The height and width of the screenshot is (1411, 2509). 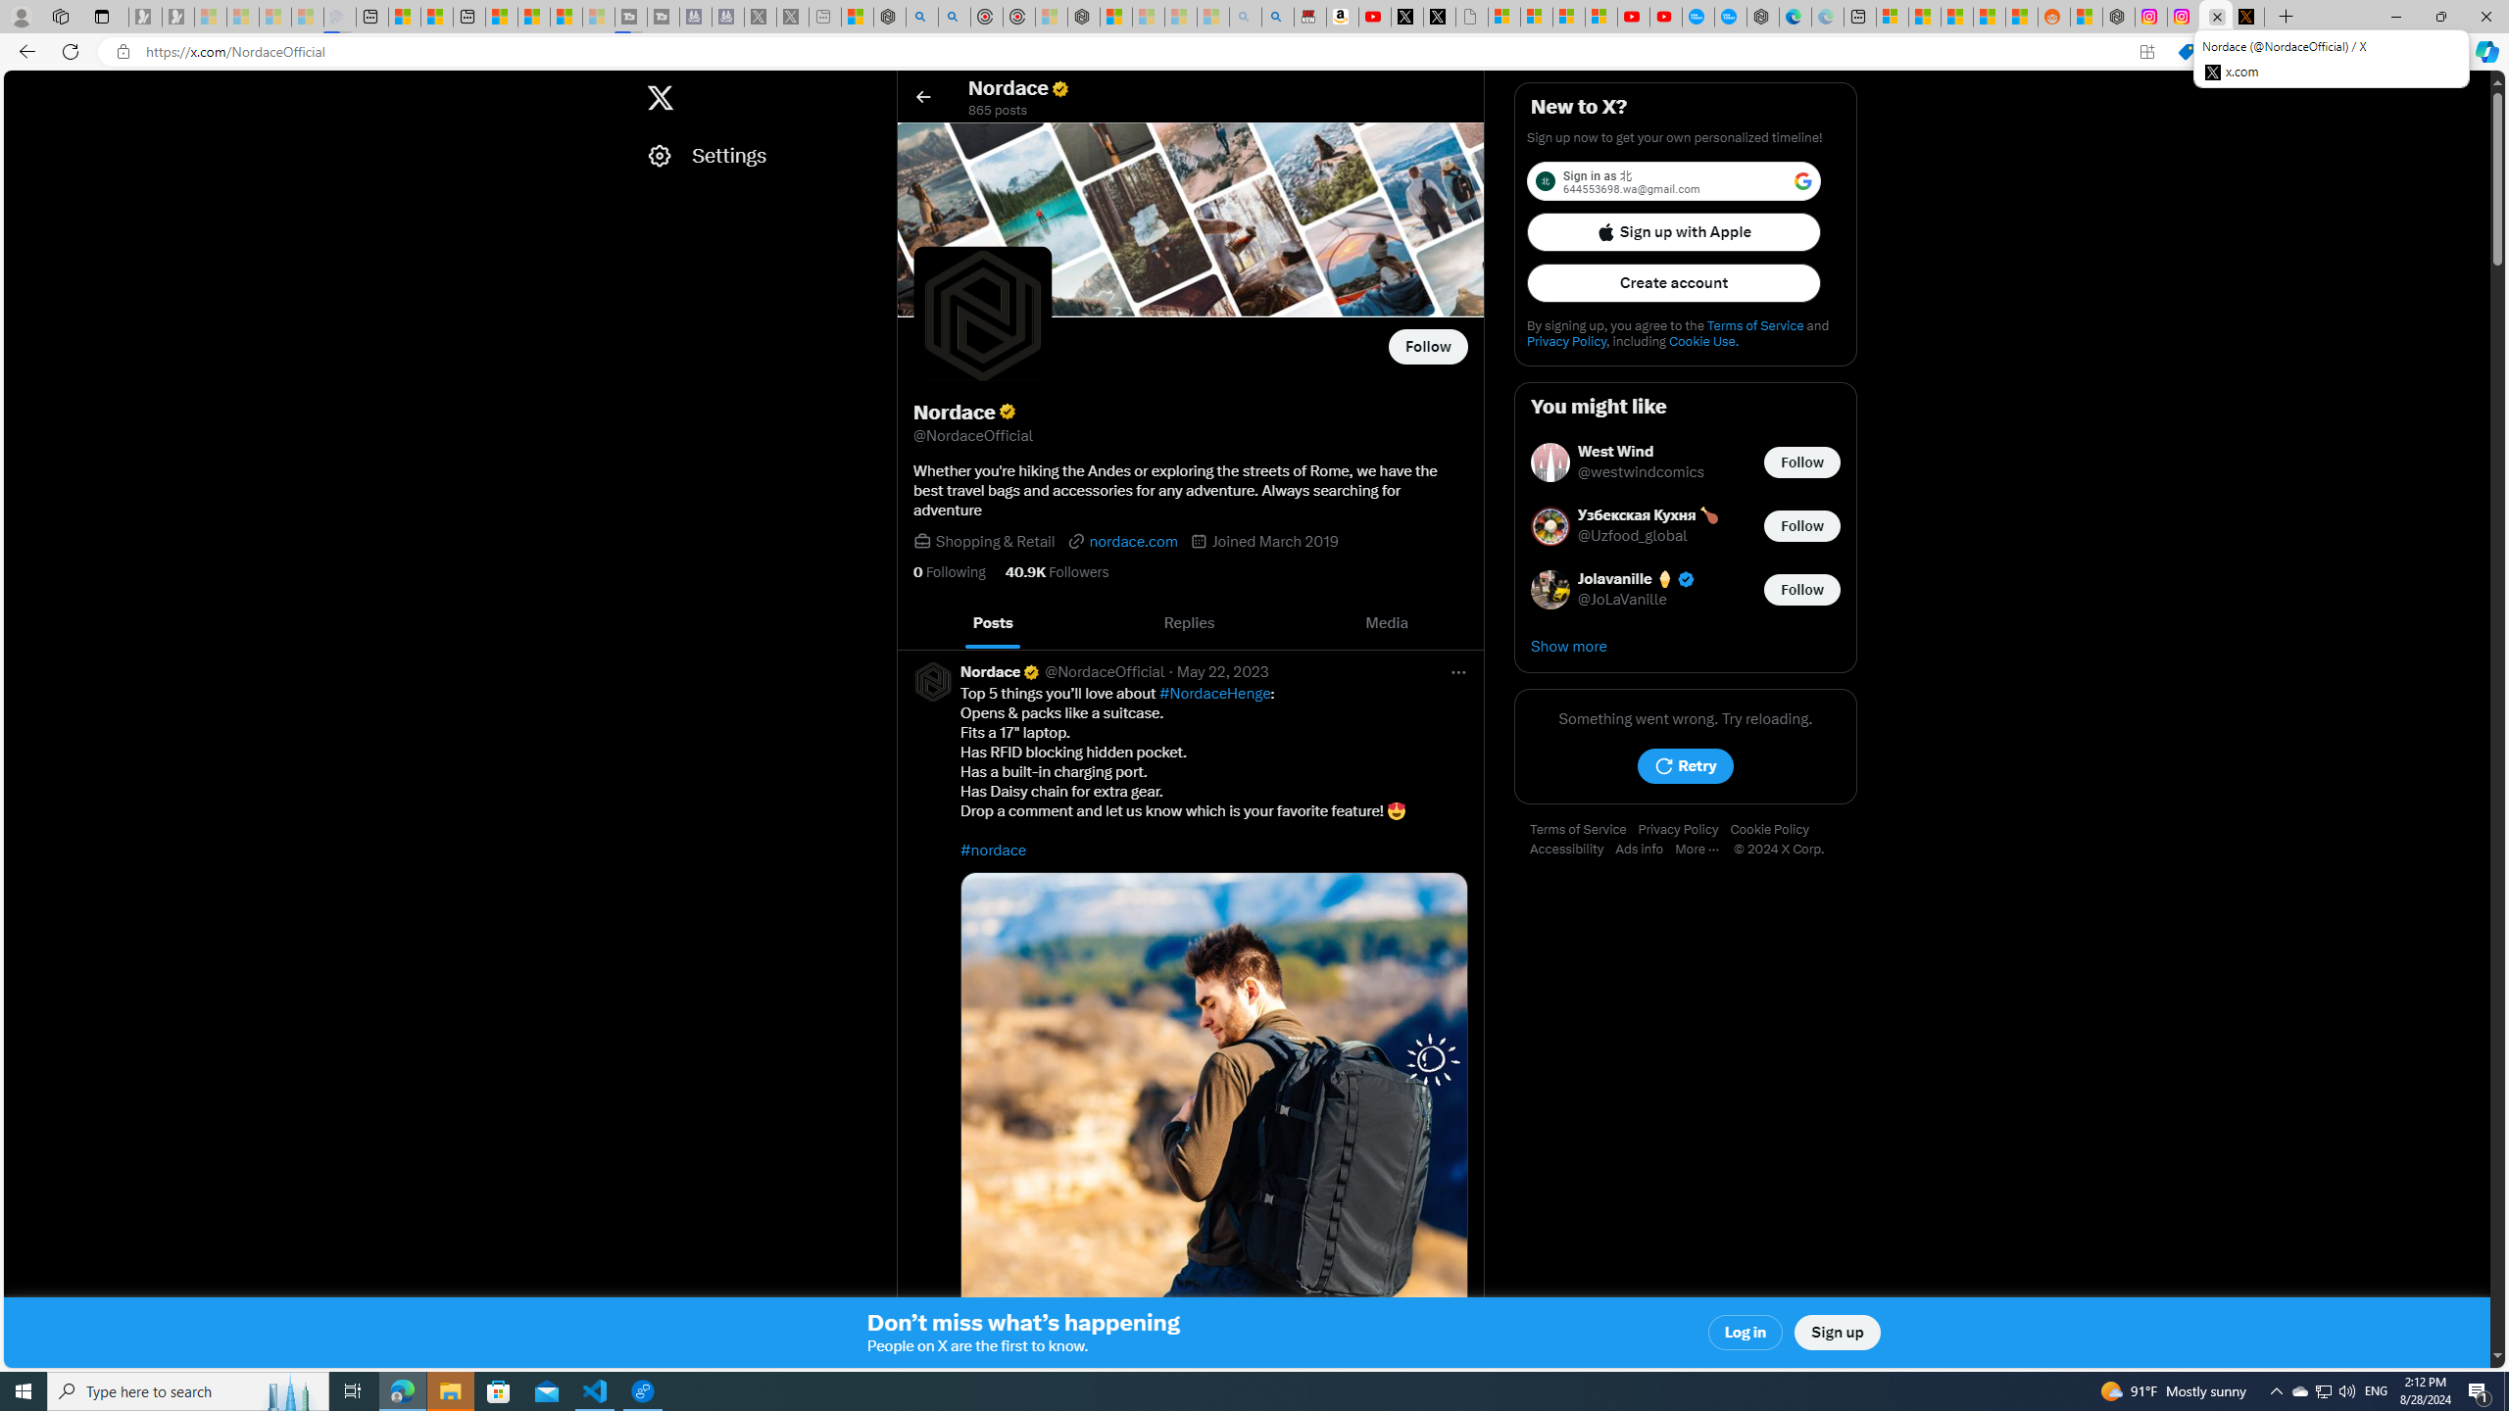 What do you see at coordinates (1666, 17) in the screenshot?
I see `YouTube Kids - An App Created for Kids to Explore Content` at bounding box center [1666, 17].